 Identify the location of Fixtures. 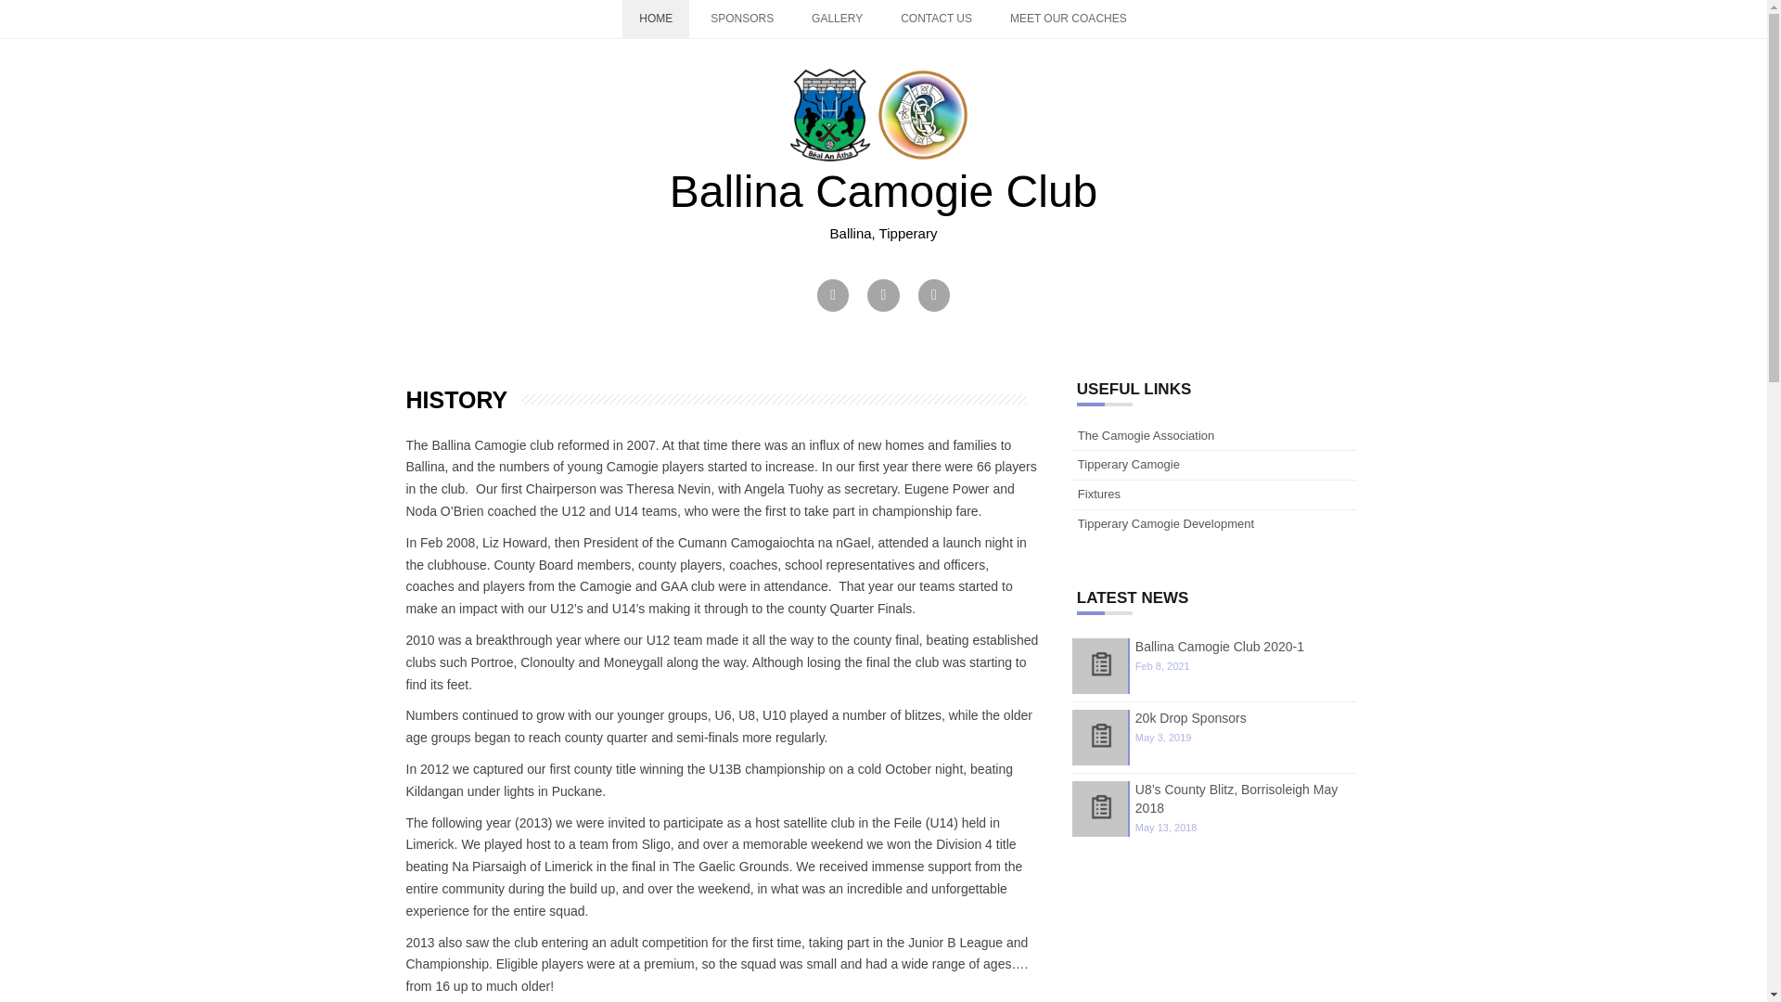
(1098, 494).